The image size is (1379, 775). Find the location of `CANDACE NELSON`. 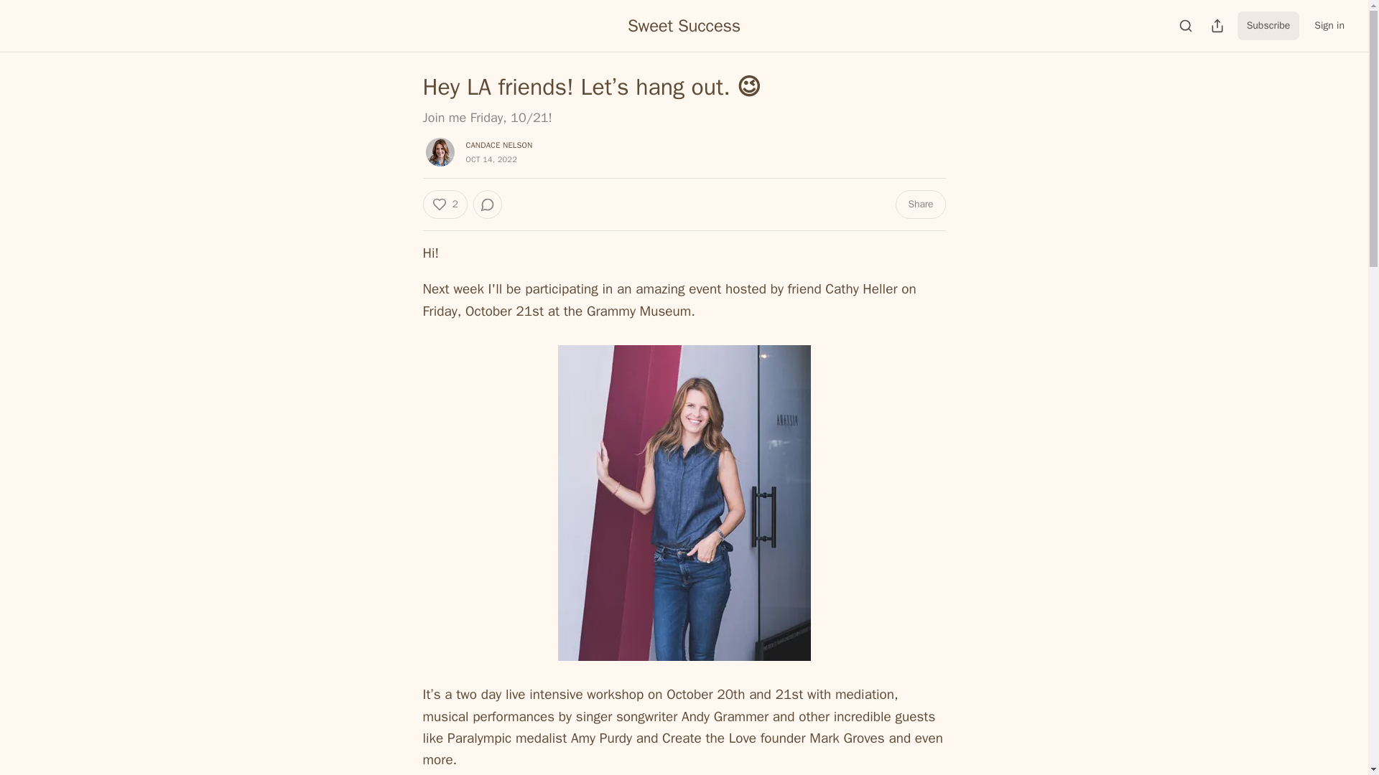

CANDACE NELSON is located at coordinates (498, 145).